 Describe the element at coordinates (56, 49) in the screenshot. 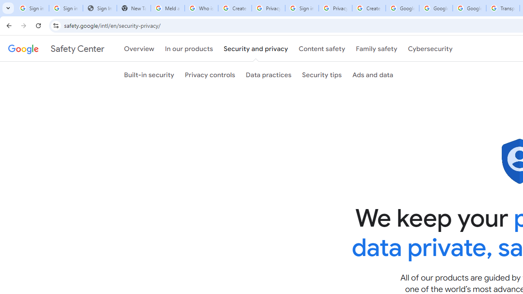

I see `Safety Center` at that location.